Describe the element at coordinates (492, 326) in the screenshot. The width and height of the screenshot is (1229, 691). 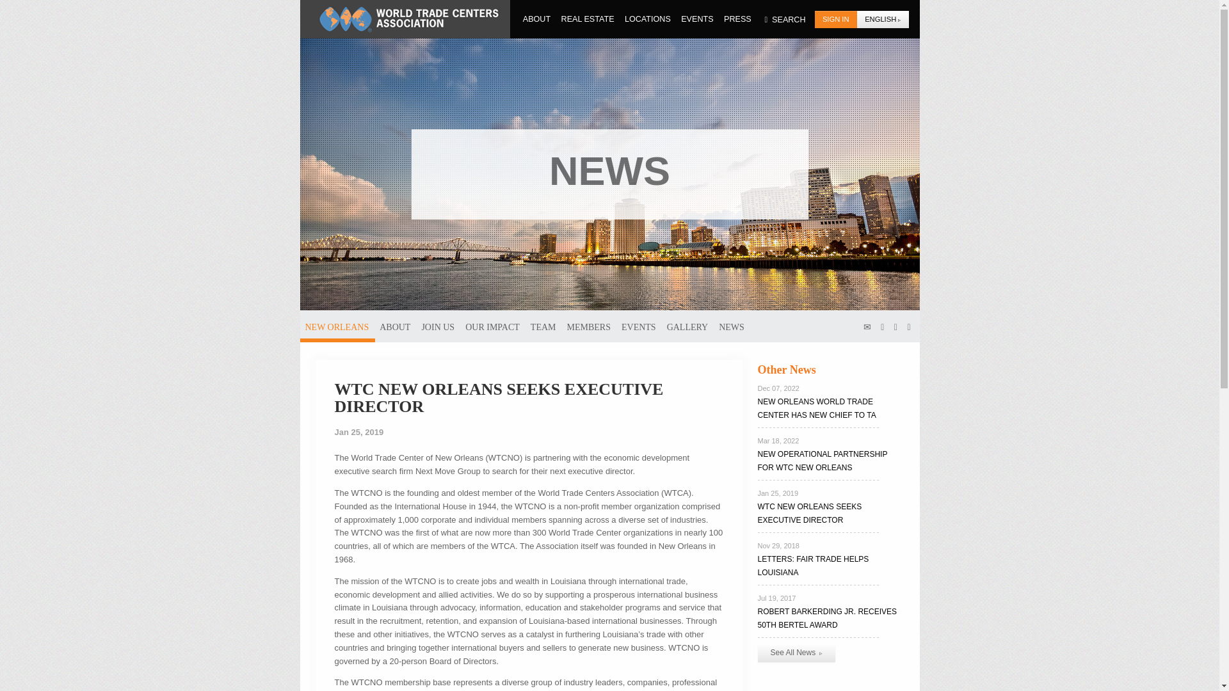
I see `OUR IMPACT` at that location.